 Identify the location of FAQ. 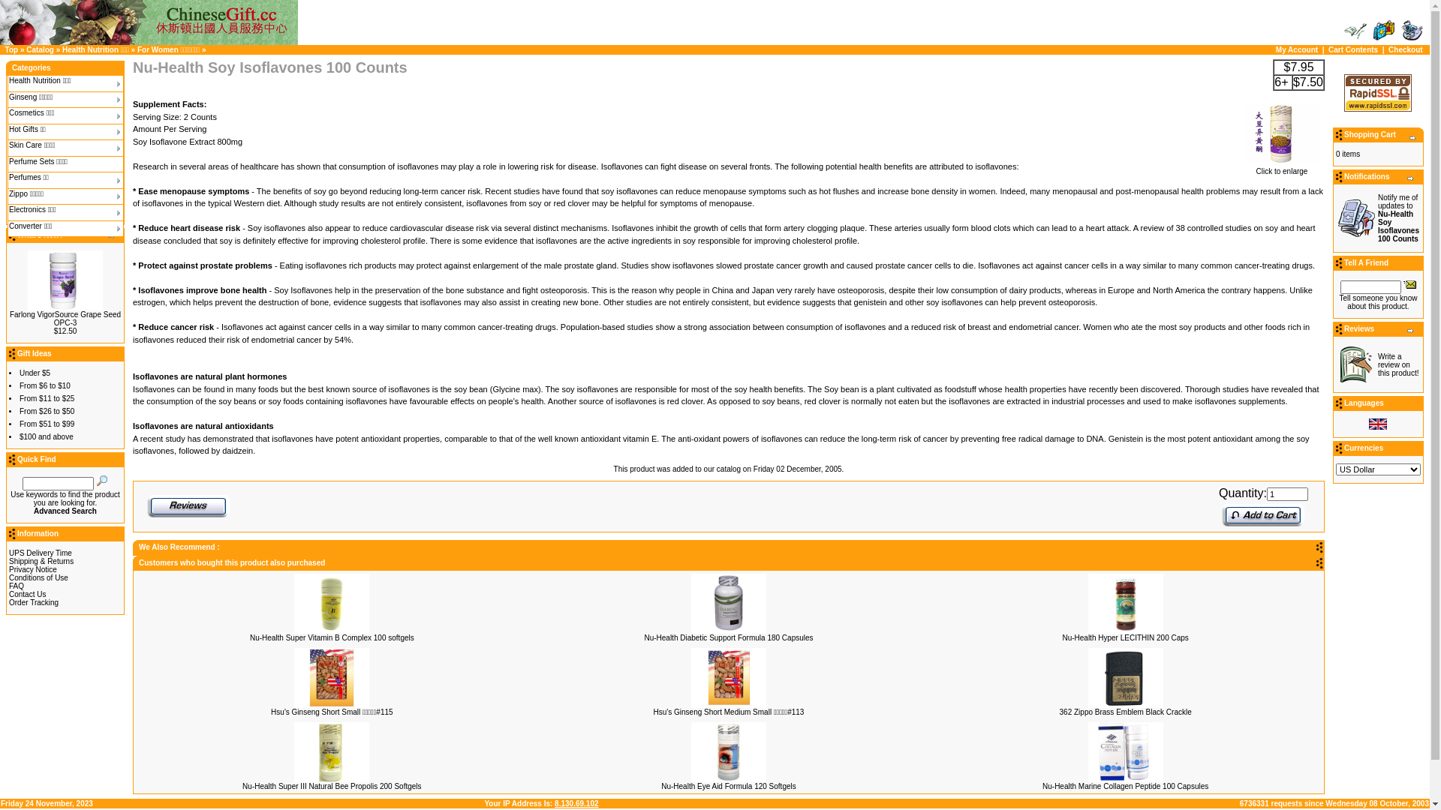
(17, 586).